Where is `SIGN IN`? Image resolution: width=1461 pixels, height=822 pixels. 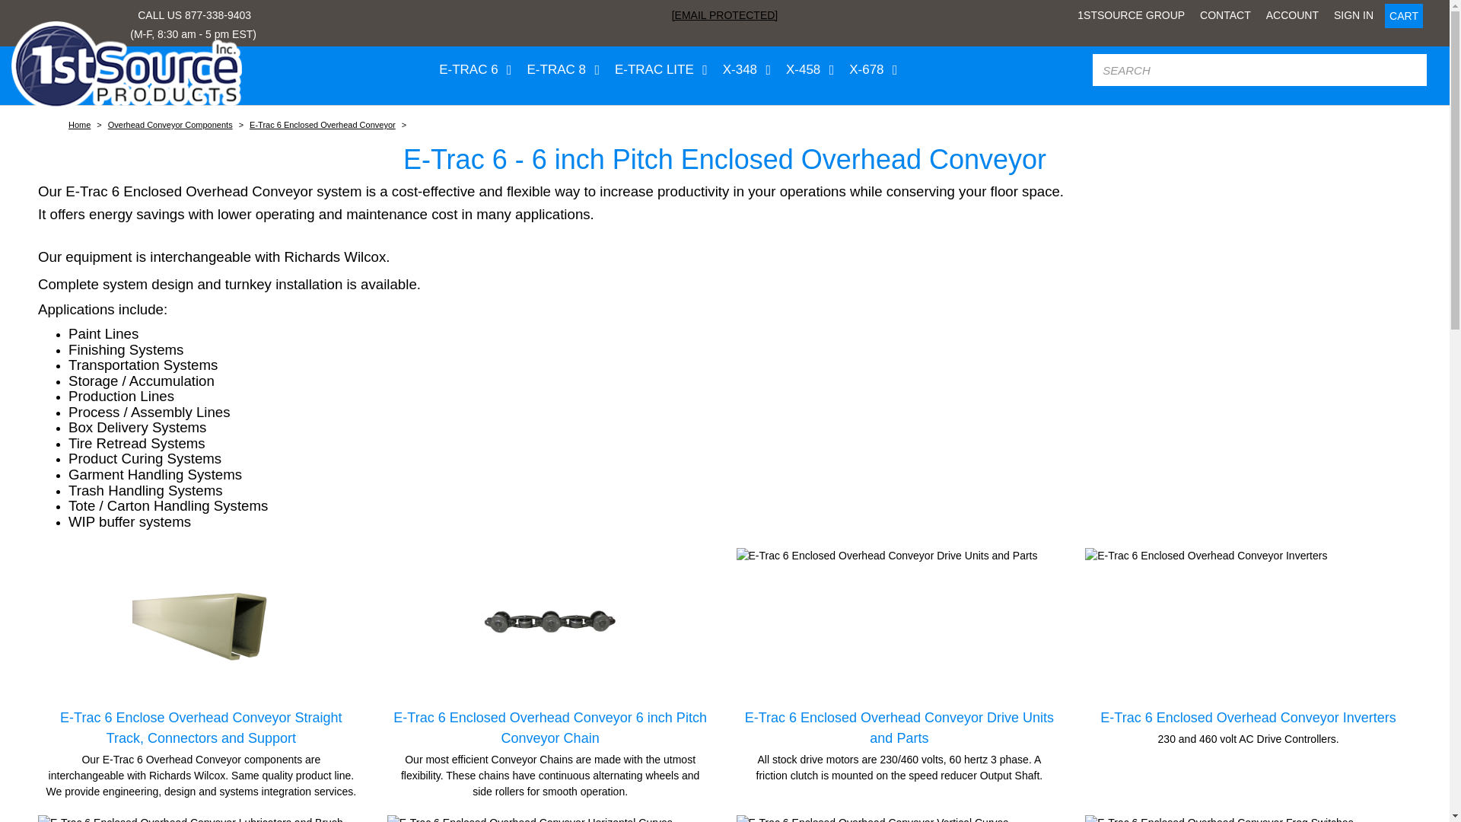
SIGN IN is located at coordinates (1353, 15).